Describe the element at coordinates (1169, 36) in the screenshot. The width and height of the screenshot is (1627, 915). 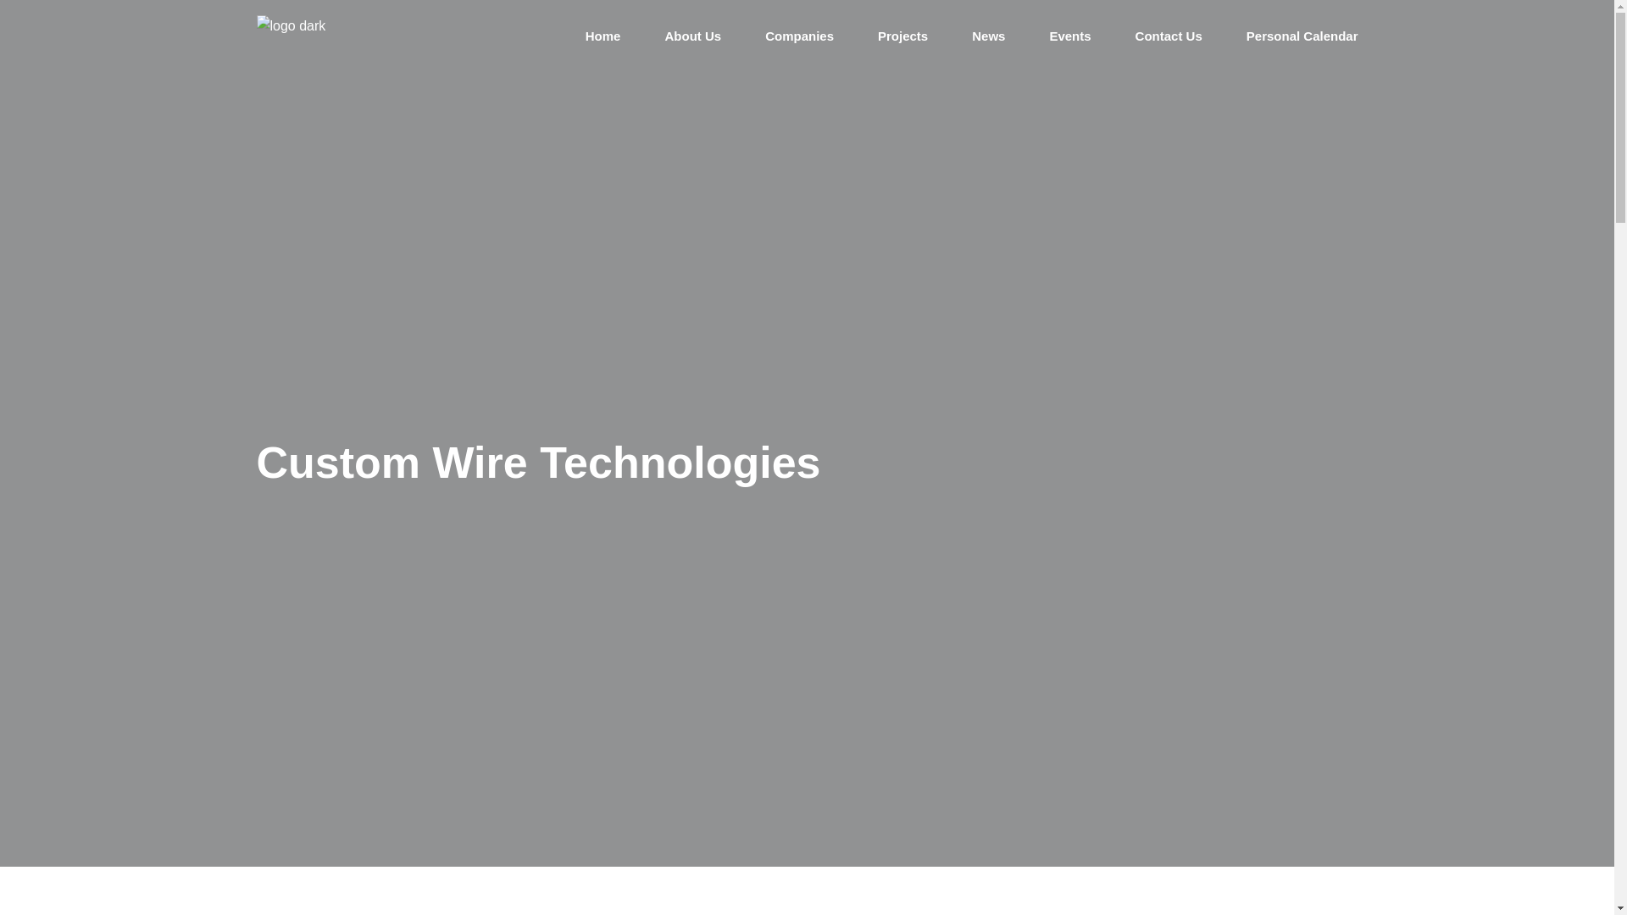
I see `Contact Us` at that location.